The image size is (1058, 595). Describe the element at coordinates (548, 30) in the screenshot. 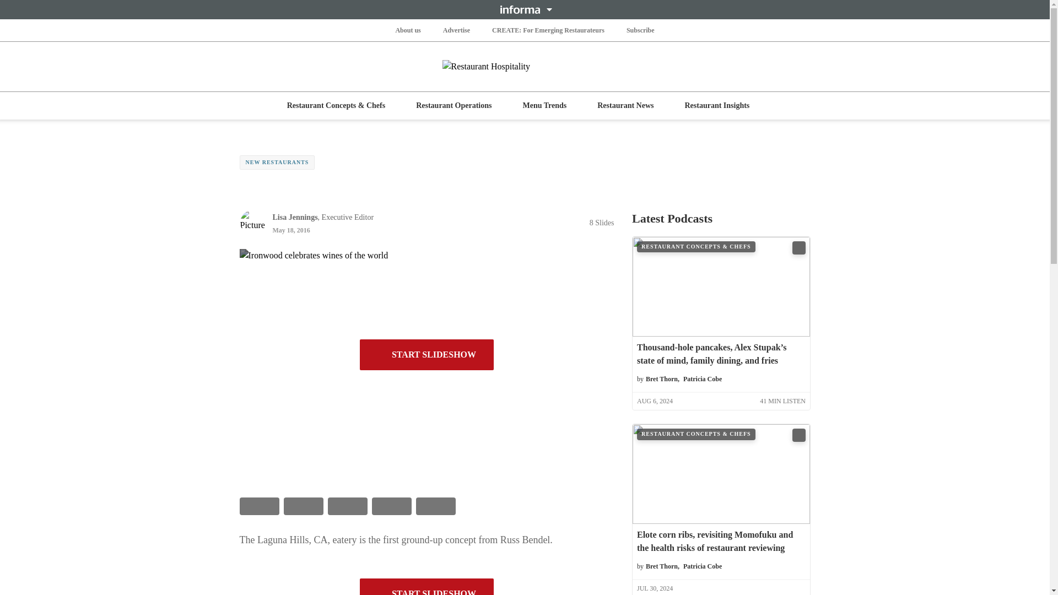

I see `CREATE: For Emerging Restaurateurs` at that location.